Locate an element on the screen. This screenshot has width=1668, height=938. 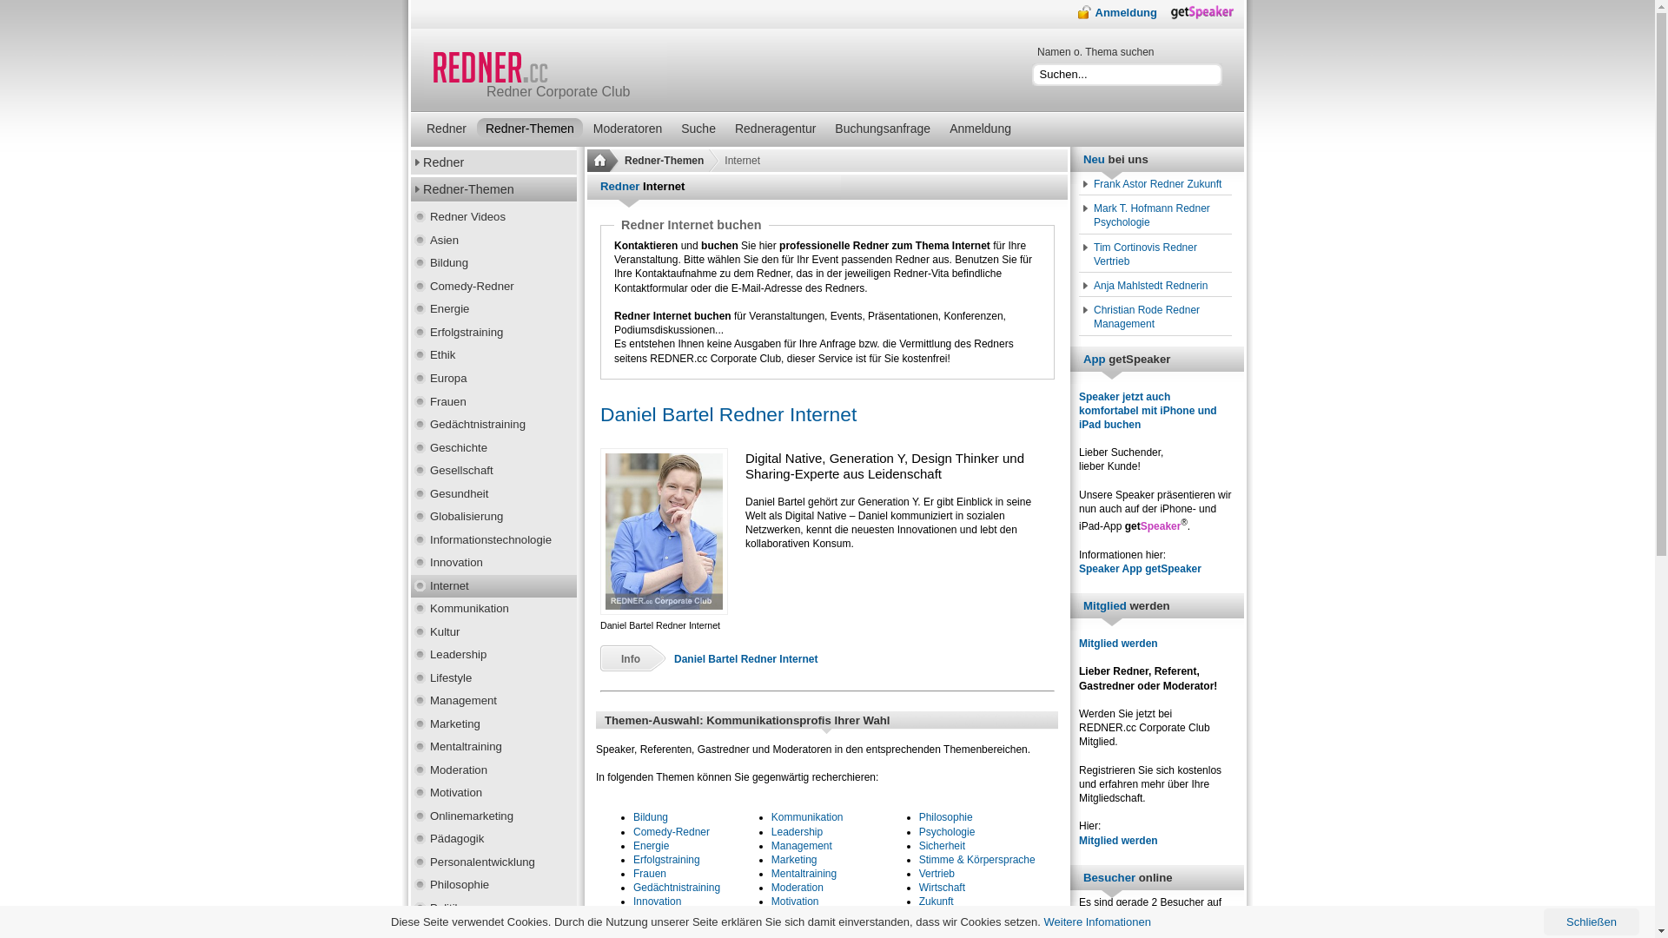
Sicherheit is located at coordinates (942, 846).